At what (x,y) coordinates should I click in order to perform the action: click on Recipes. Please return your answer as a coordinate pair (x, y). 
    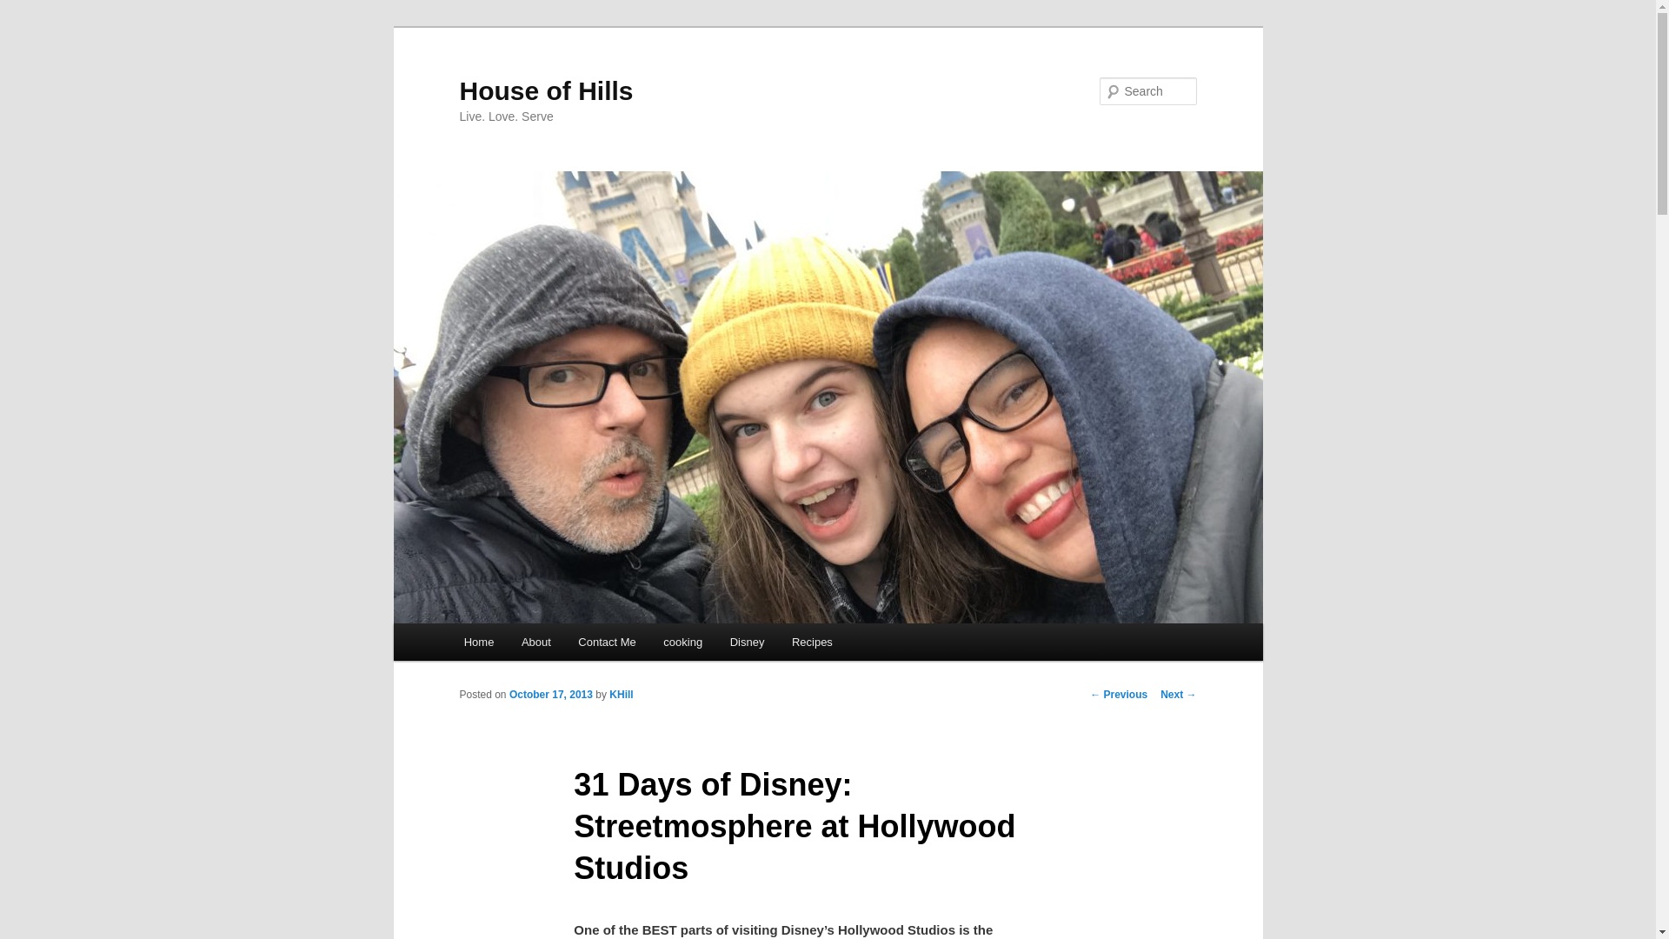
    Looking at the image, I should click on (812, 642).